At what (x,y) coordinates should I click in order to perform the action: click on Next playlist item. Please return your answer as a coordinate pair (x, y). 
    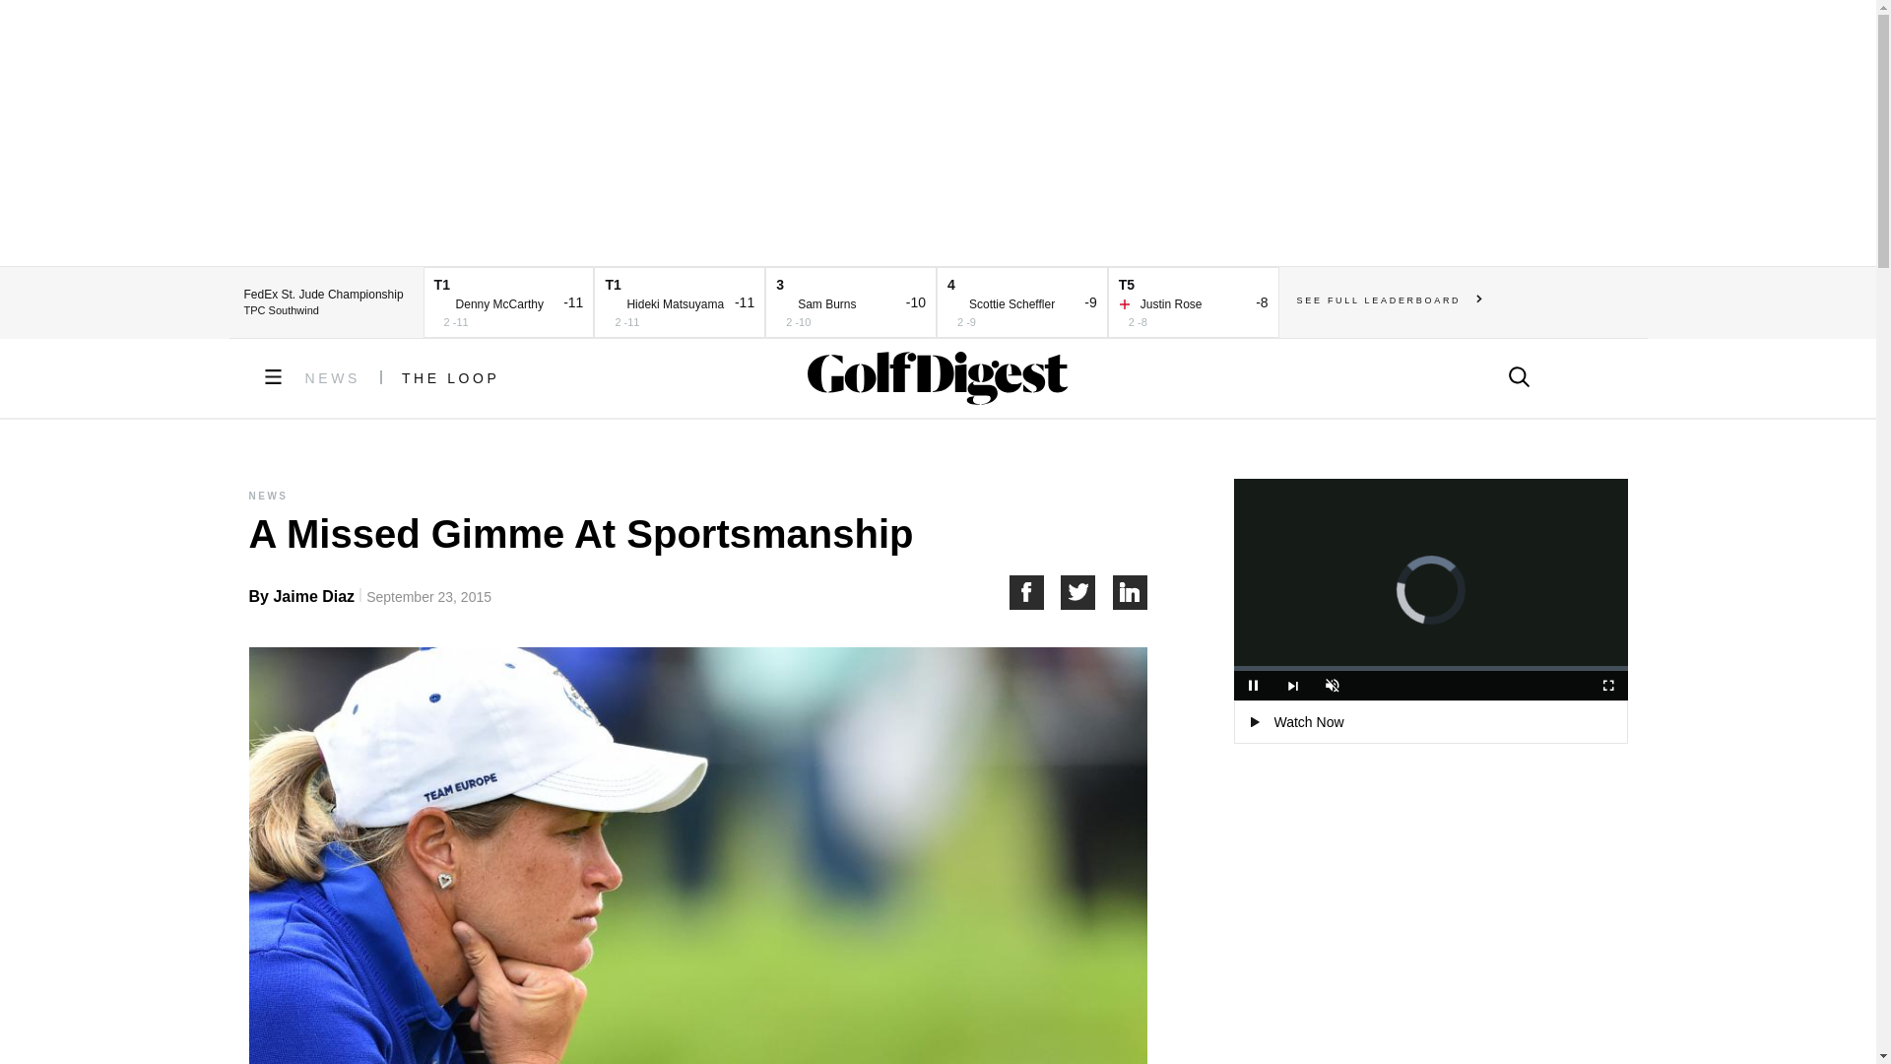
    Looking at the image, I should click on (1292, 686).